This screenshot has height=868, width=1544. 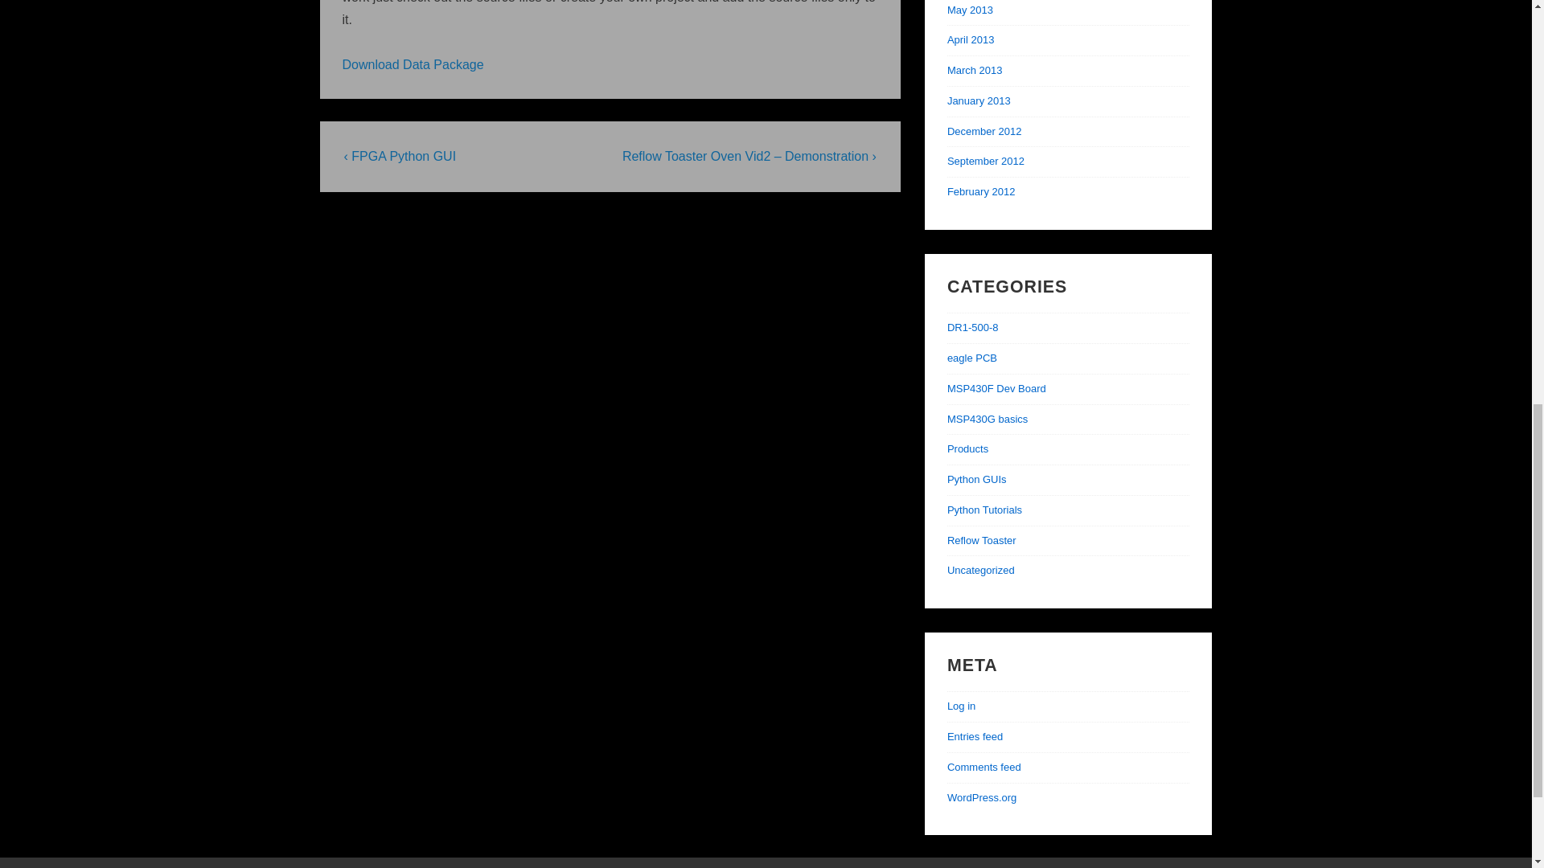 I want to click on eagle PCB, so click(x=972, y=358).